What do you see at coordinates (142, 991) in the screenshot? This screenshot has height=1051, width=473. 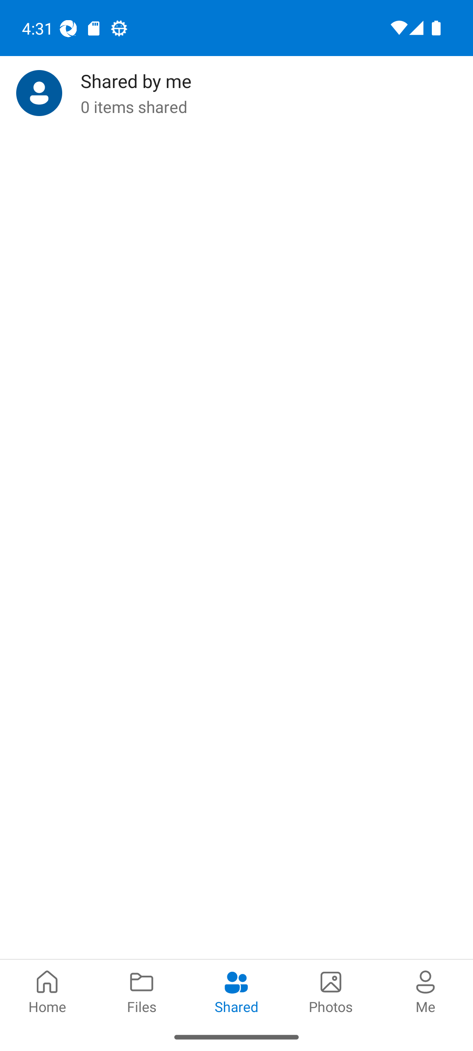 I see `Files pivot Files` at bounding box center [142, 991].